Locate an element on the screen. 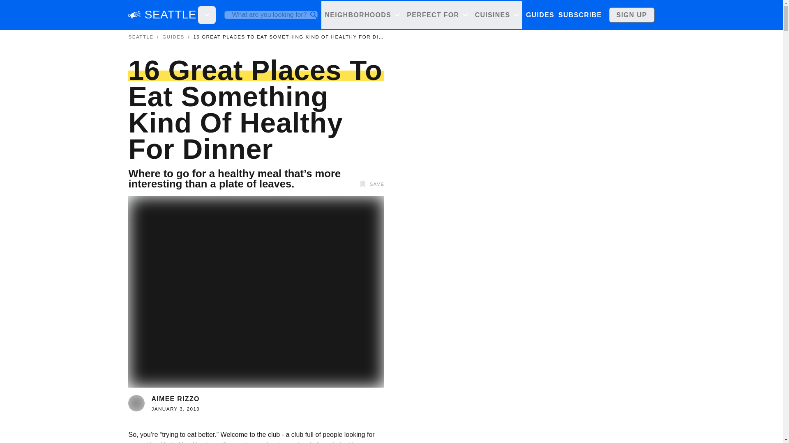  SAVE is located at coordinates (371, 184).